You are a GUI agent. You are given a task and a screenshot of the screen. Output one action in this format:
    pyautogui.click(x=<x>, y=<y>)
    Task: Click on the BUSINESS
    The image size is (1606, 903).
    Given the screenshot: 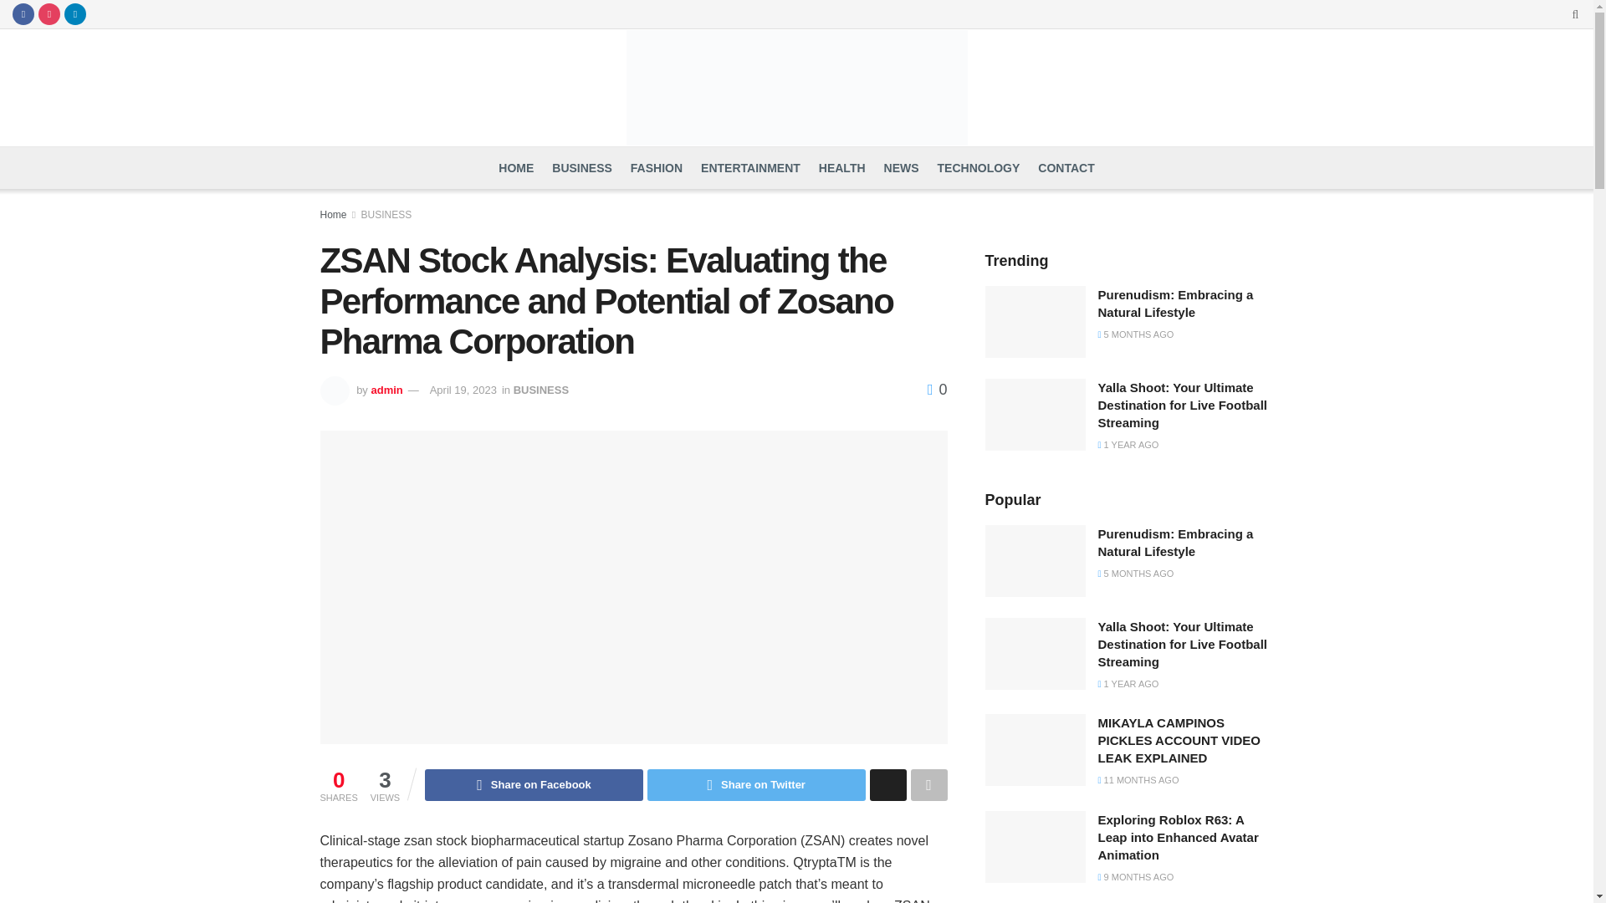 What is the action you would take?
    pyautogui.click(x=540, y=390)
    